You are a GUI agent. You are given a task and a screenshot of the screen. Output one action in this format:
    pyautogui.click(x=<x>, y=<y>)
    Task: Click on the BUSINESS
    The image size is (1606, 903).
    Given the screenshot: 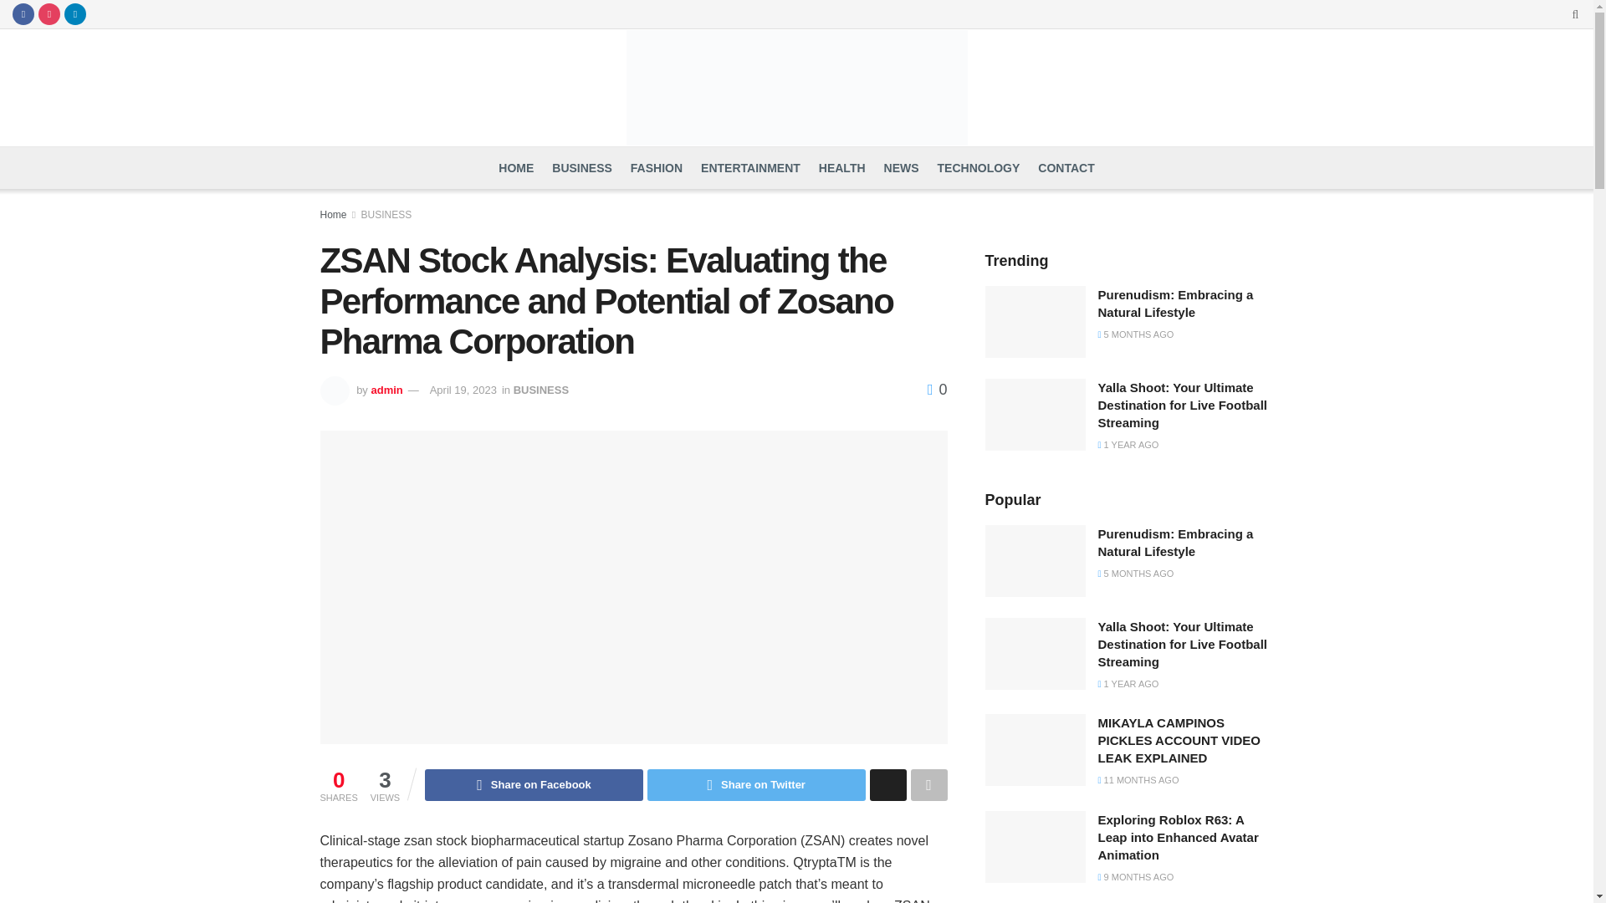 What is the action you would take?
    pyautogui.click(x=540, y=390)
    